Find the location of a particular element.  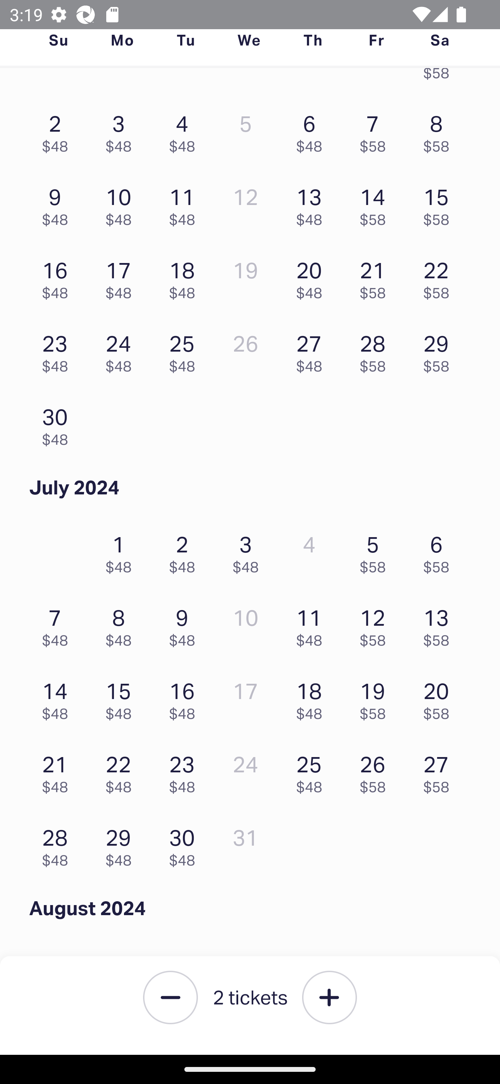

2 $48 is located at coordinates (58, 131).